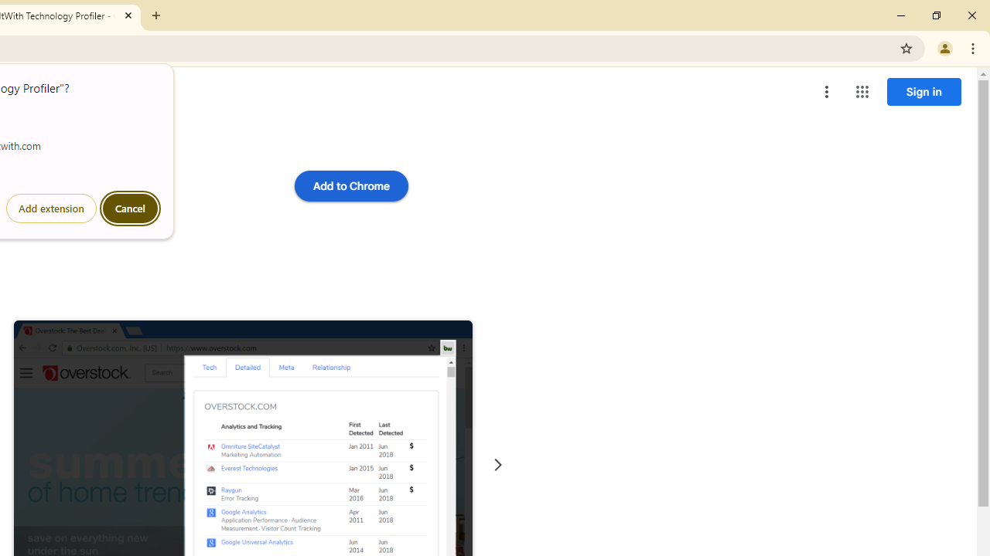 The image size is (990, 556). Describe the element at coordinates (498, 465) in the screenshot. I see `Next slide` at that location.